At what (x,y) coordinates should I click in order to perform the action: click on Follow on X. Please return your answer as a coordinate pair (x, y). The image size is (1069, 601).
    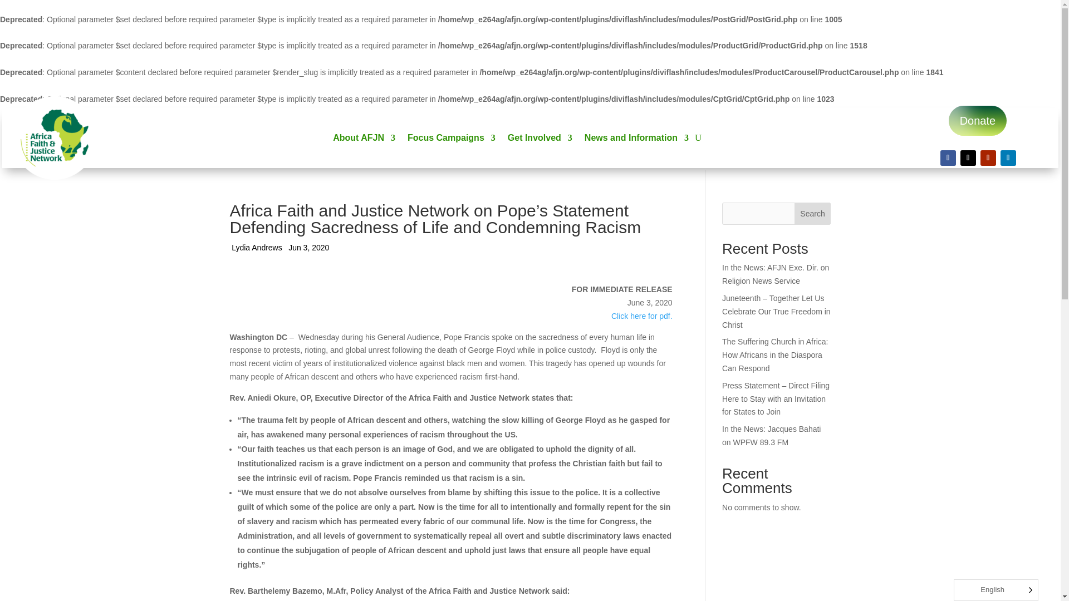
    Looking at the image, I should click on (968, 158).